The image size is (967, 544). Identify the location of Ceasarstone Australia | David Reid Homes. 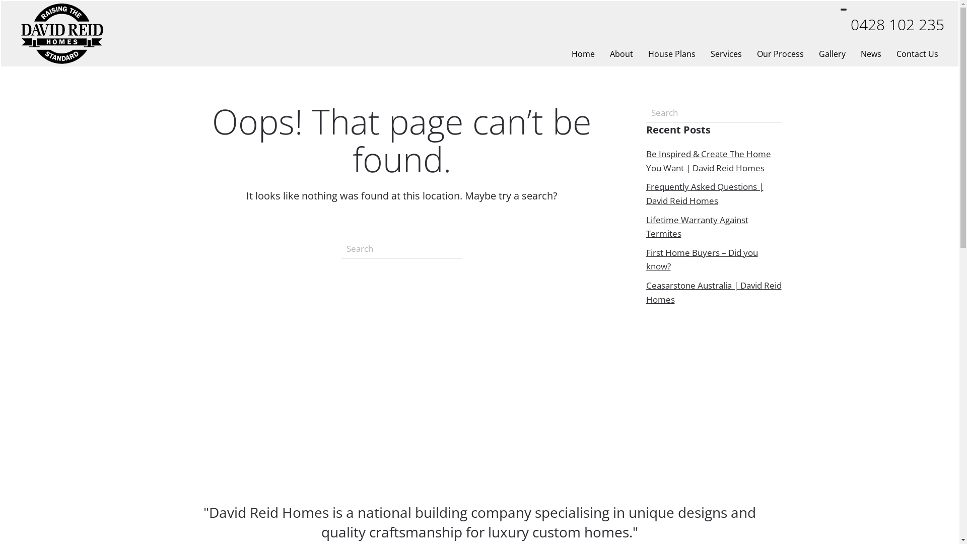
(713, 292).